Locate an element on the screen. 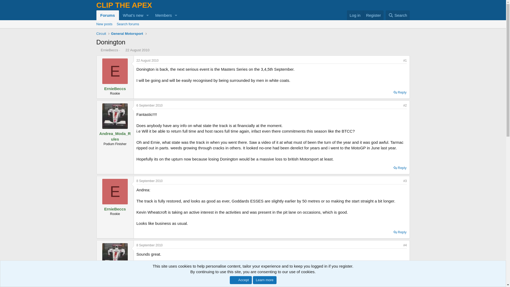 Image resolution: width=510 pixels, height=287 pixels. ErnieBeccs is located at coordinates (109, 50).